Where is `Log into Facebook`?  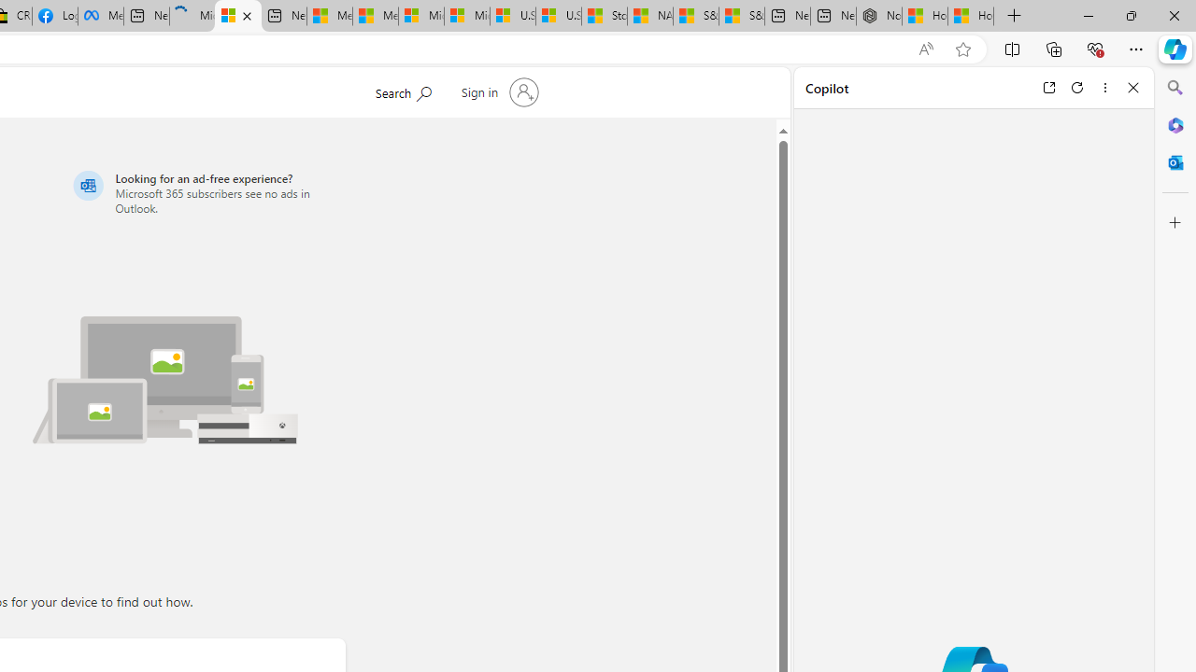 Log into Facebook is located at coordinates (54, 17).